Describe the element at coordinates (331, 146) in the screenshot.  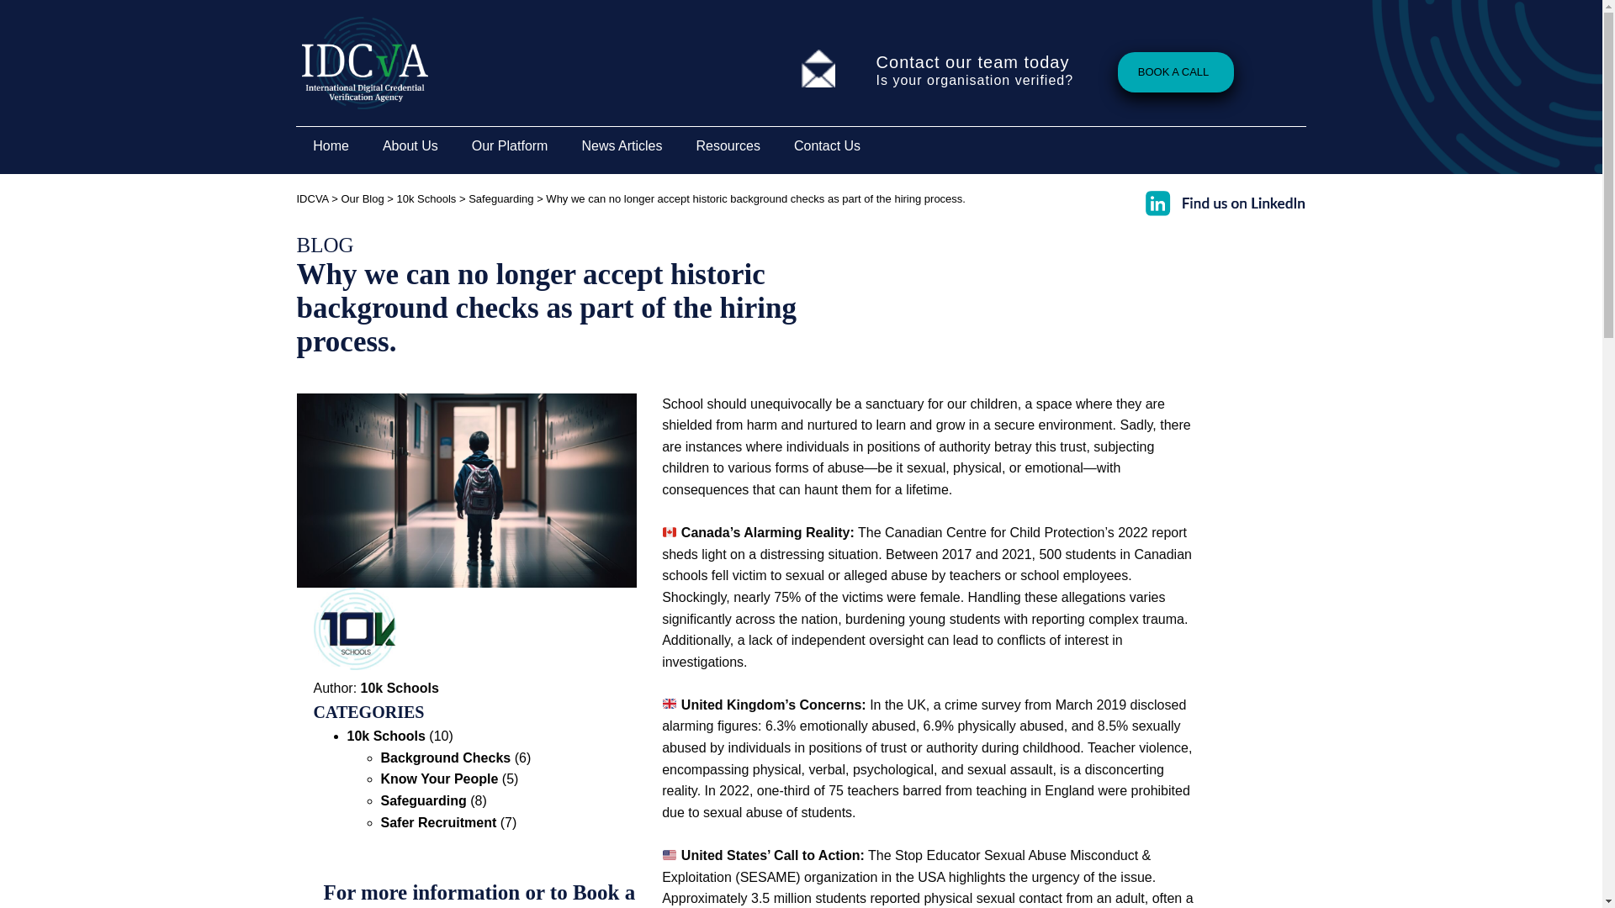
I see `Home` at that location.